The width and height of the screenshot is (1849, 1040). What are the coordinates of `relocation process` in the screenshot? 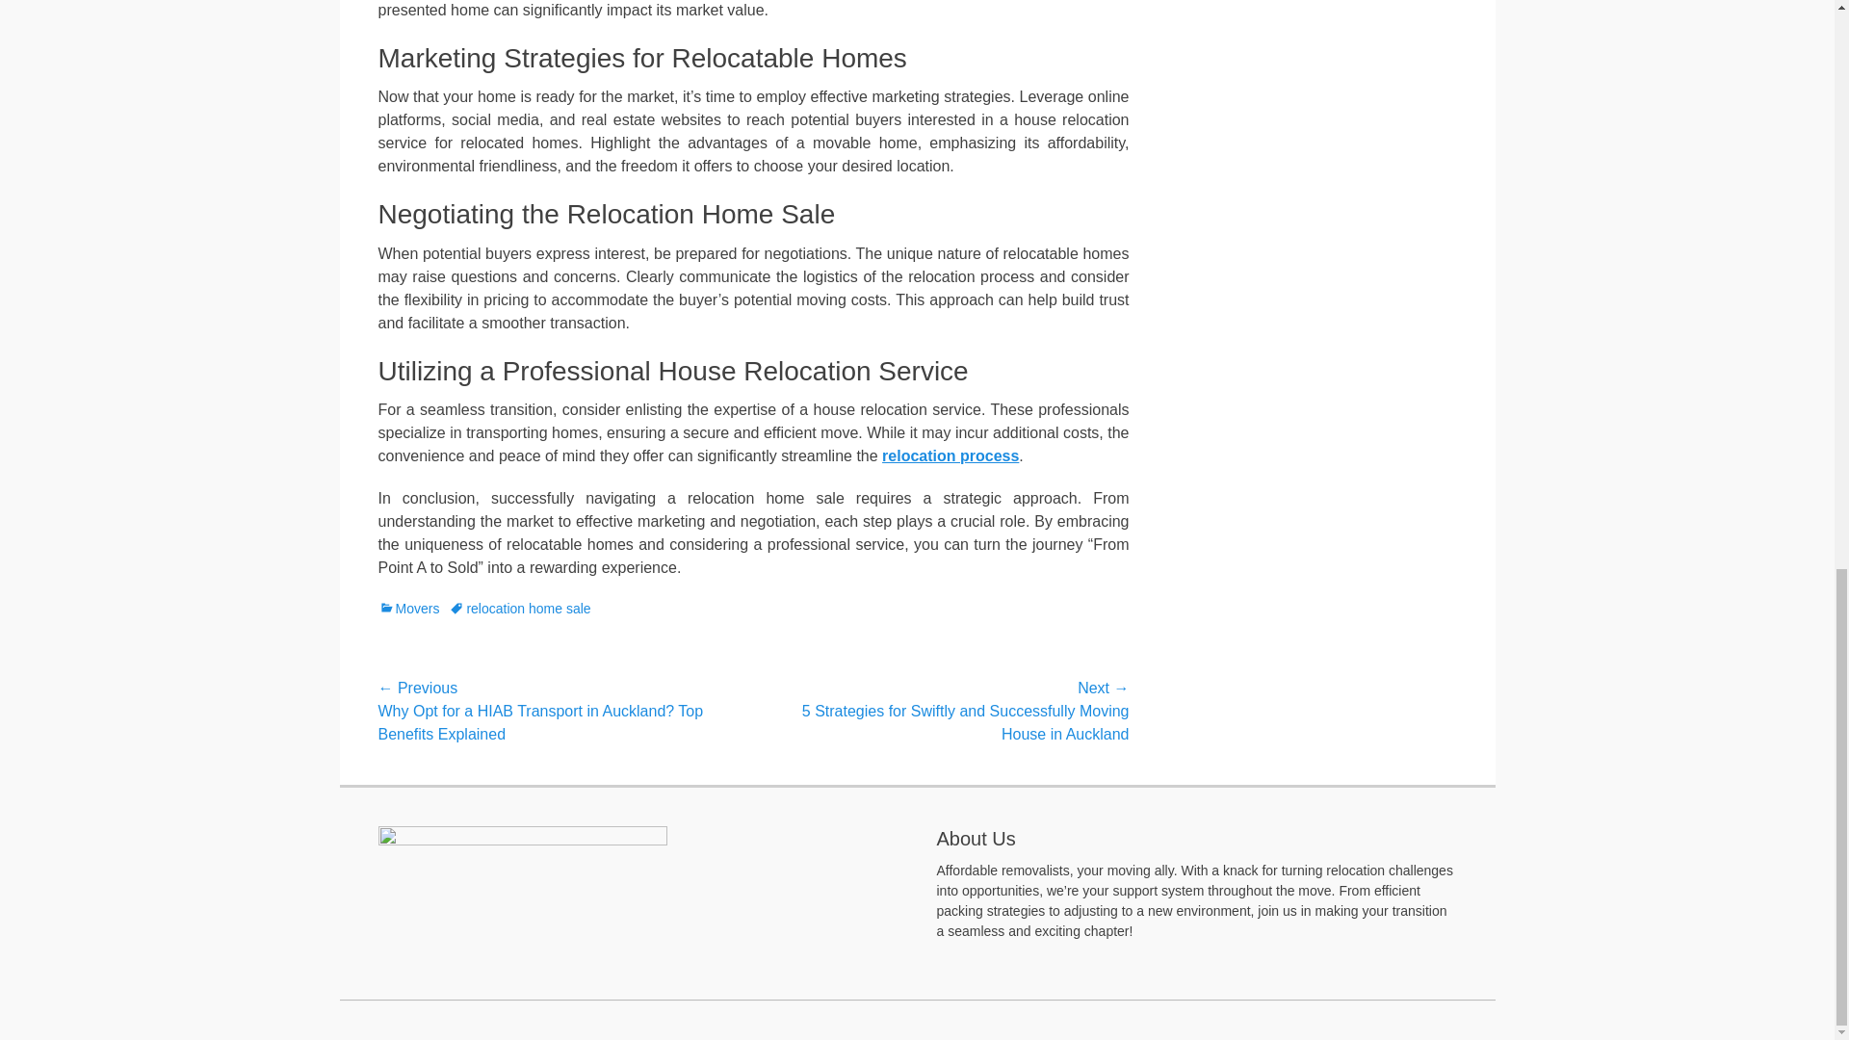 It's located at (950, 455).